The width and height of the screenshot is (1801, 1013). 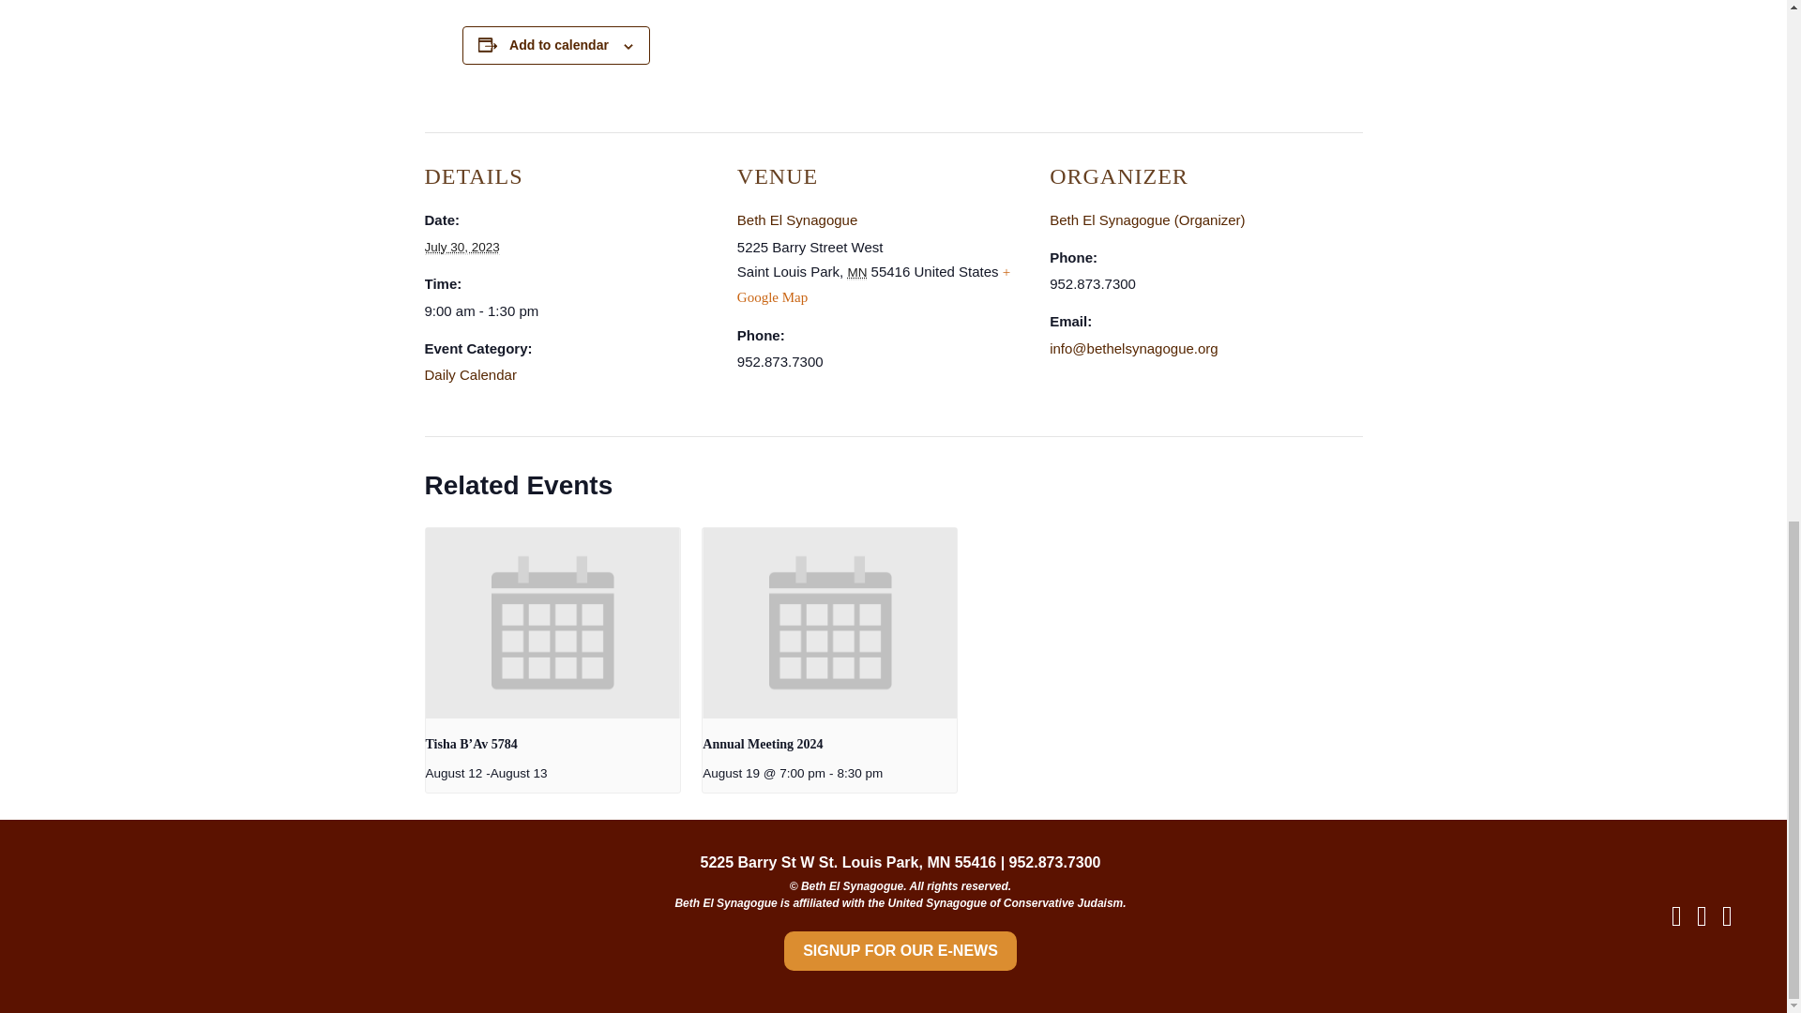 I want to click on Click to view a Google Map, so click(x=873, y=284).